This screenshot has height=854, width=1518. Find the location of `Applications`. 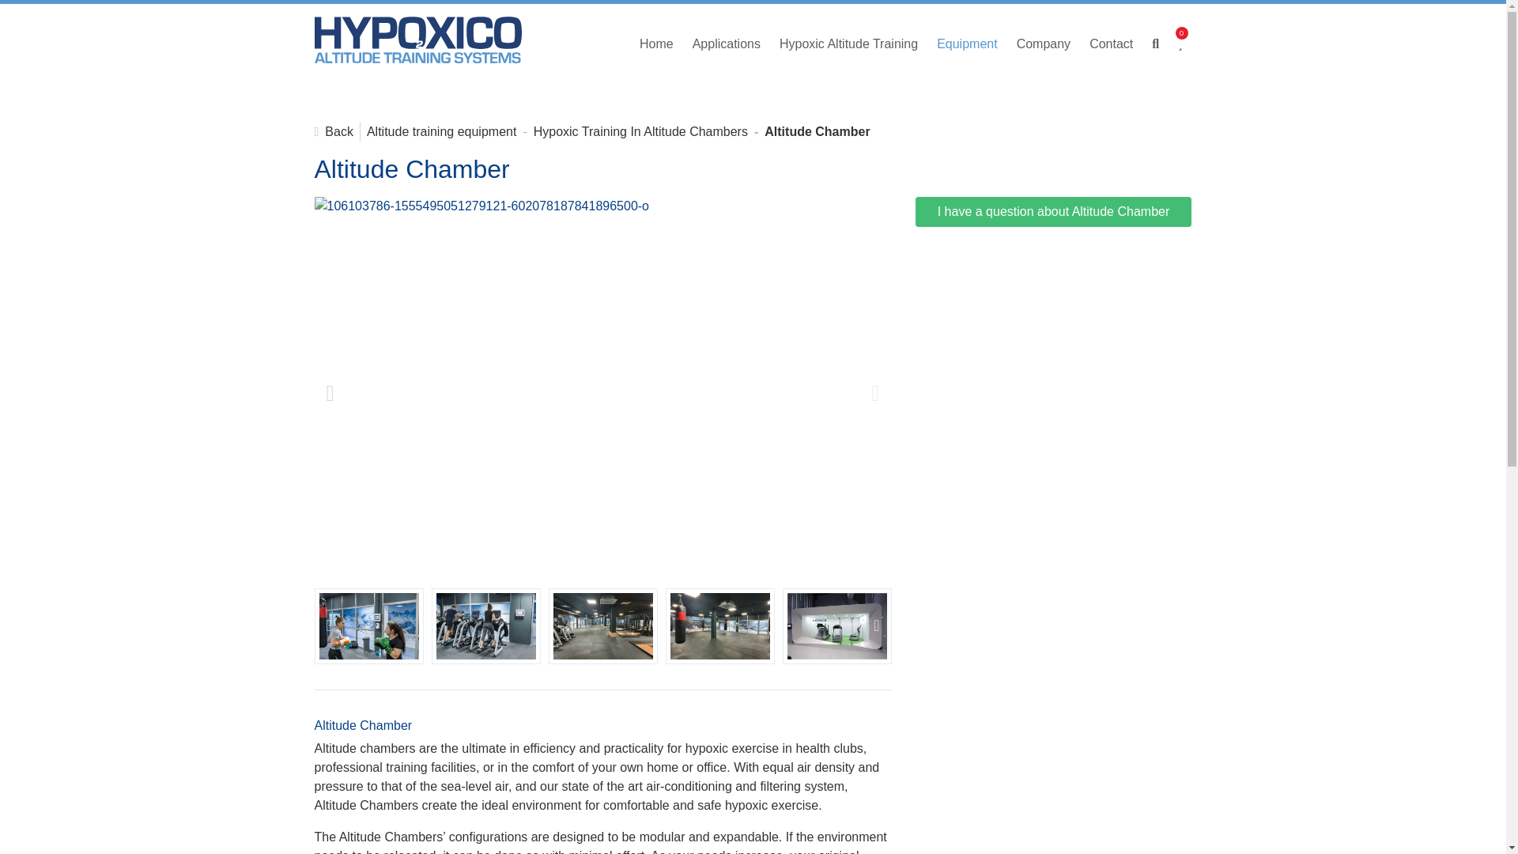

Applications is located at coordinates (726, 43).